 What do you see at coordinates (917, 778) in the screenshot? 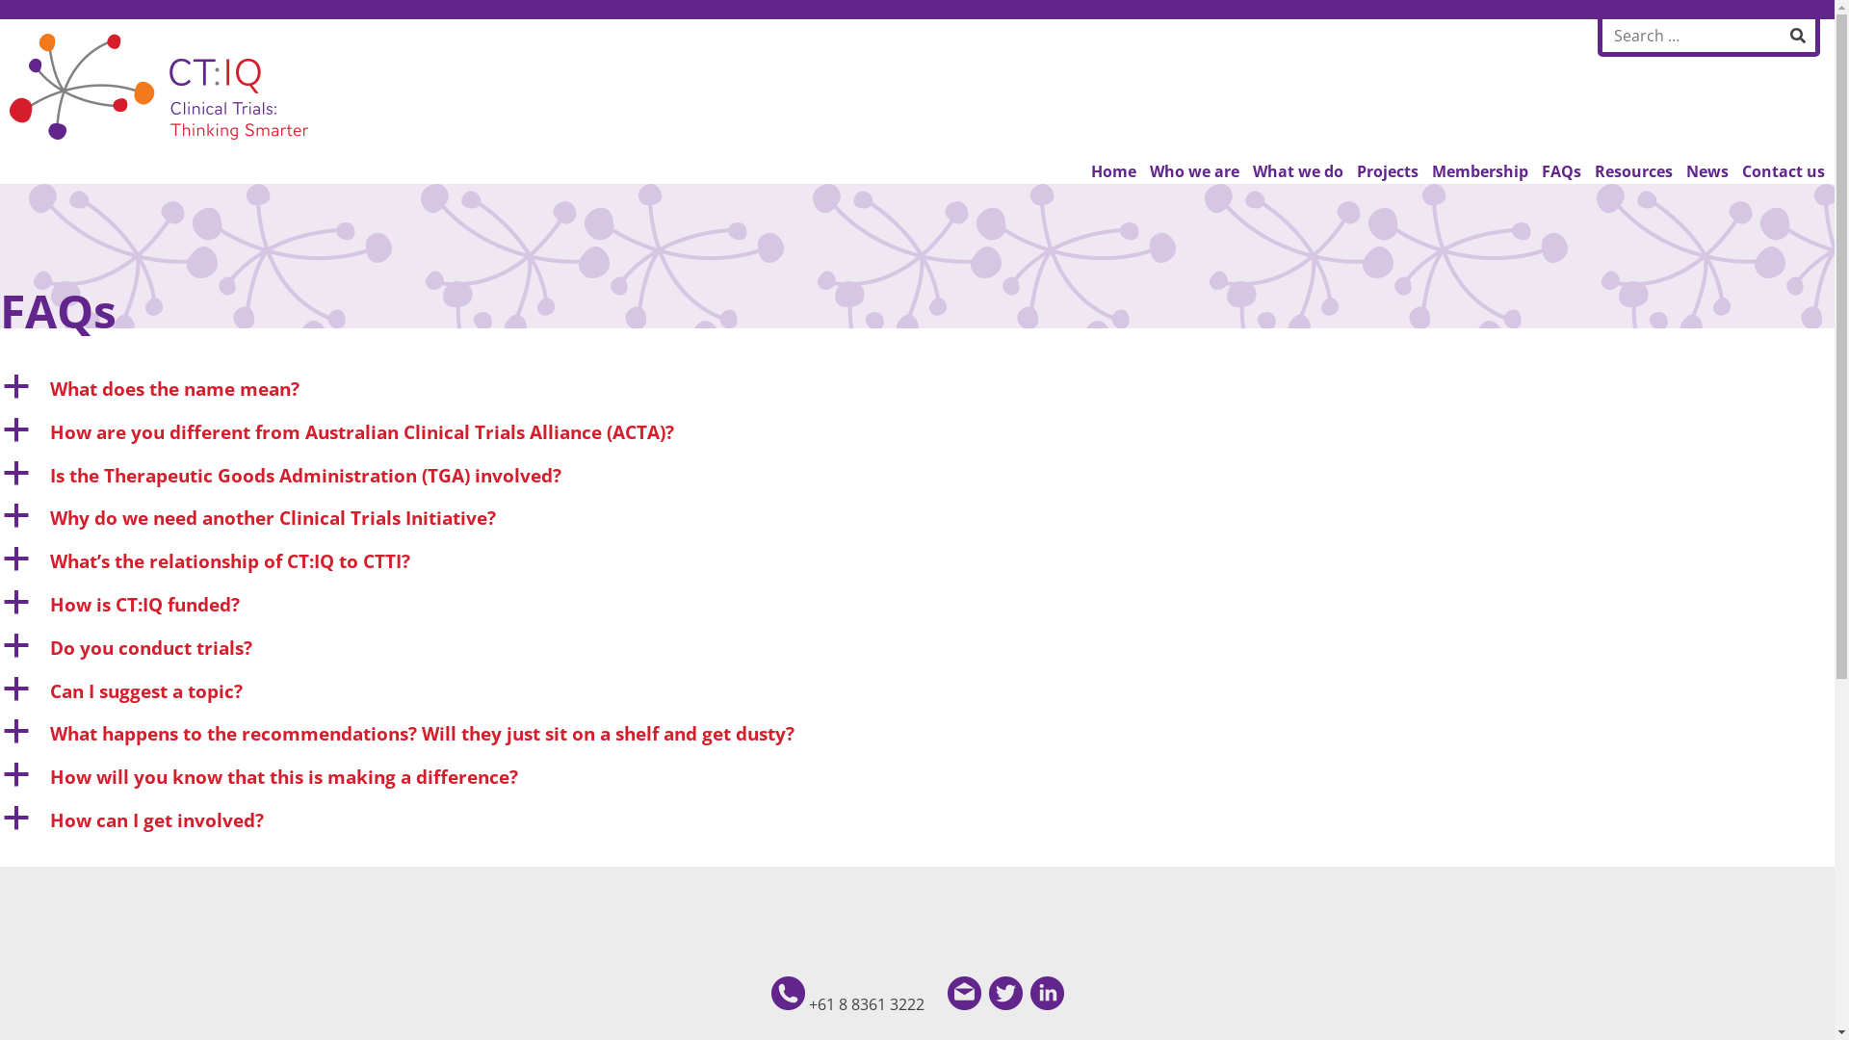
I see `a
How will you know that this is making a difference?` at bounding box center [917, 778].